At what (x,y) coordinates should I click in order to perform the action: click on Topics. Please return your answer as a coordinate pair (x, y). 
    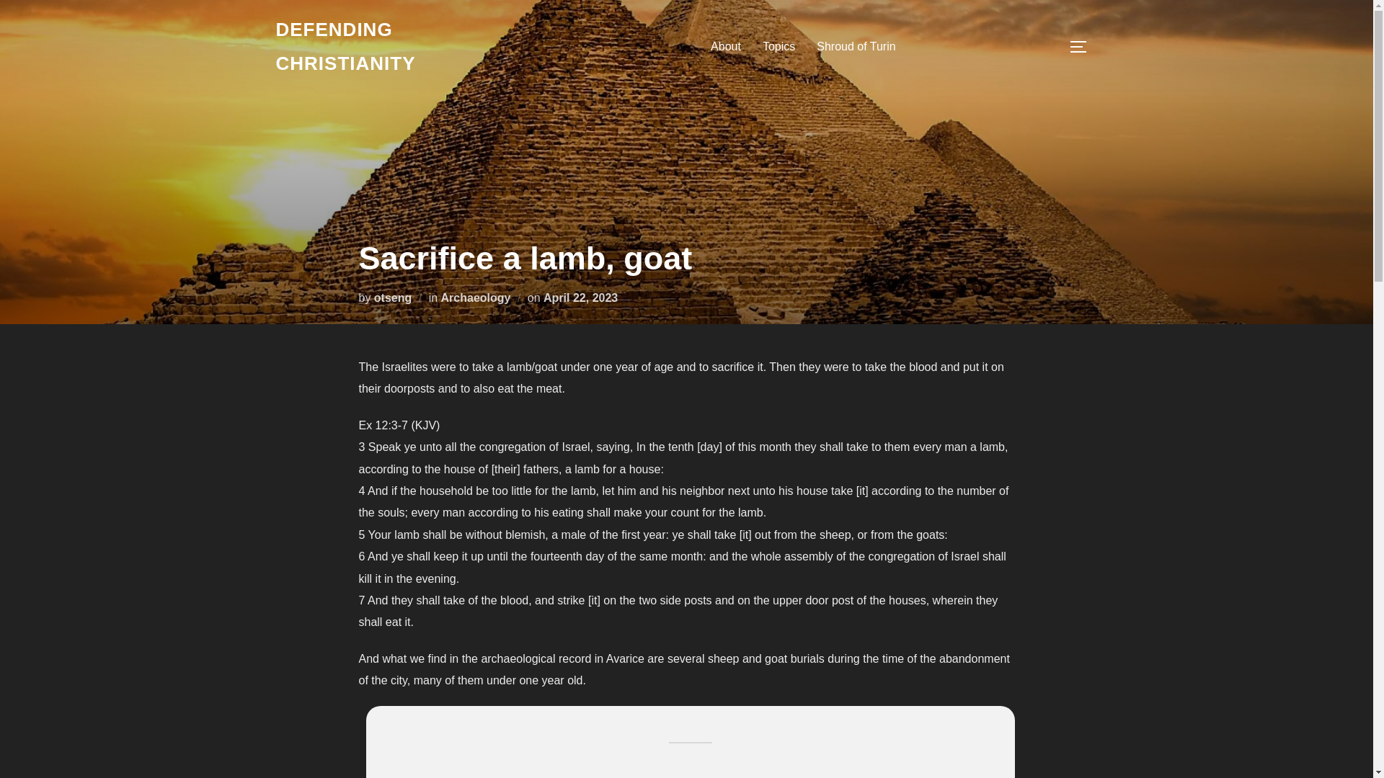
    Looking at the image, I should click on (778, 47).